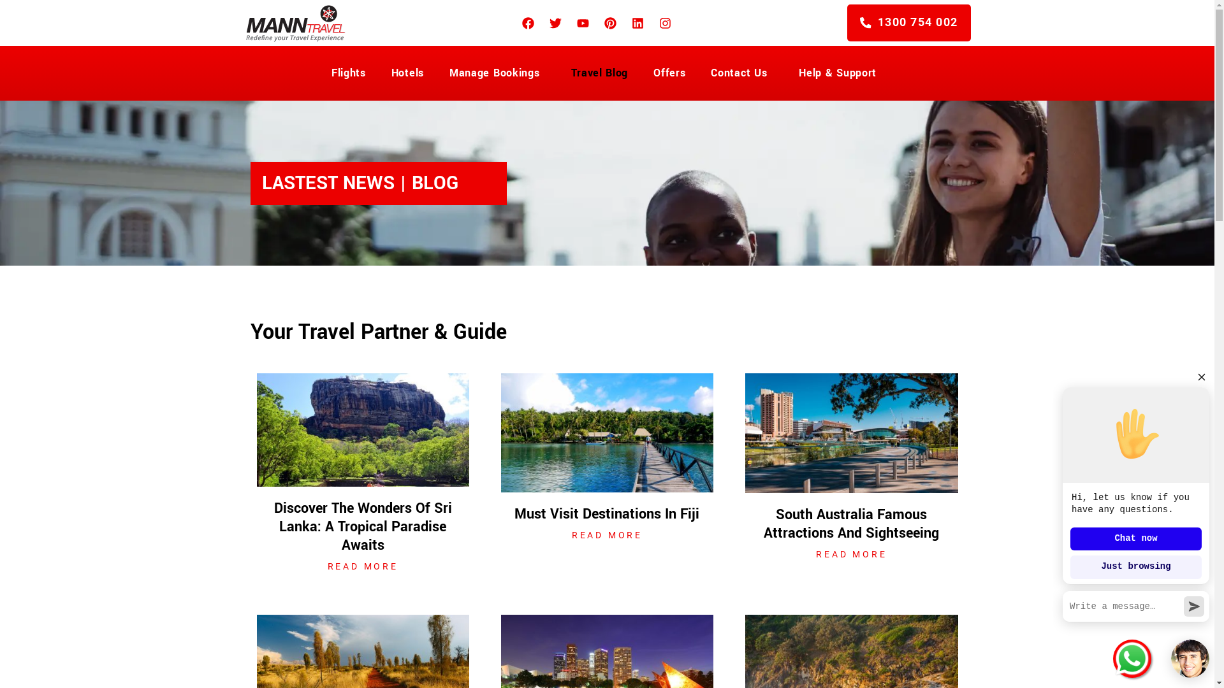 The image size is (1224, 688). I want to click on Must-Visit-Destinations-in-Fiji_1920x1080, so click(607, 433).